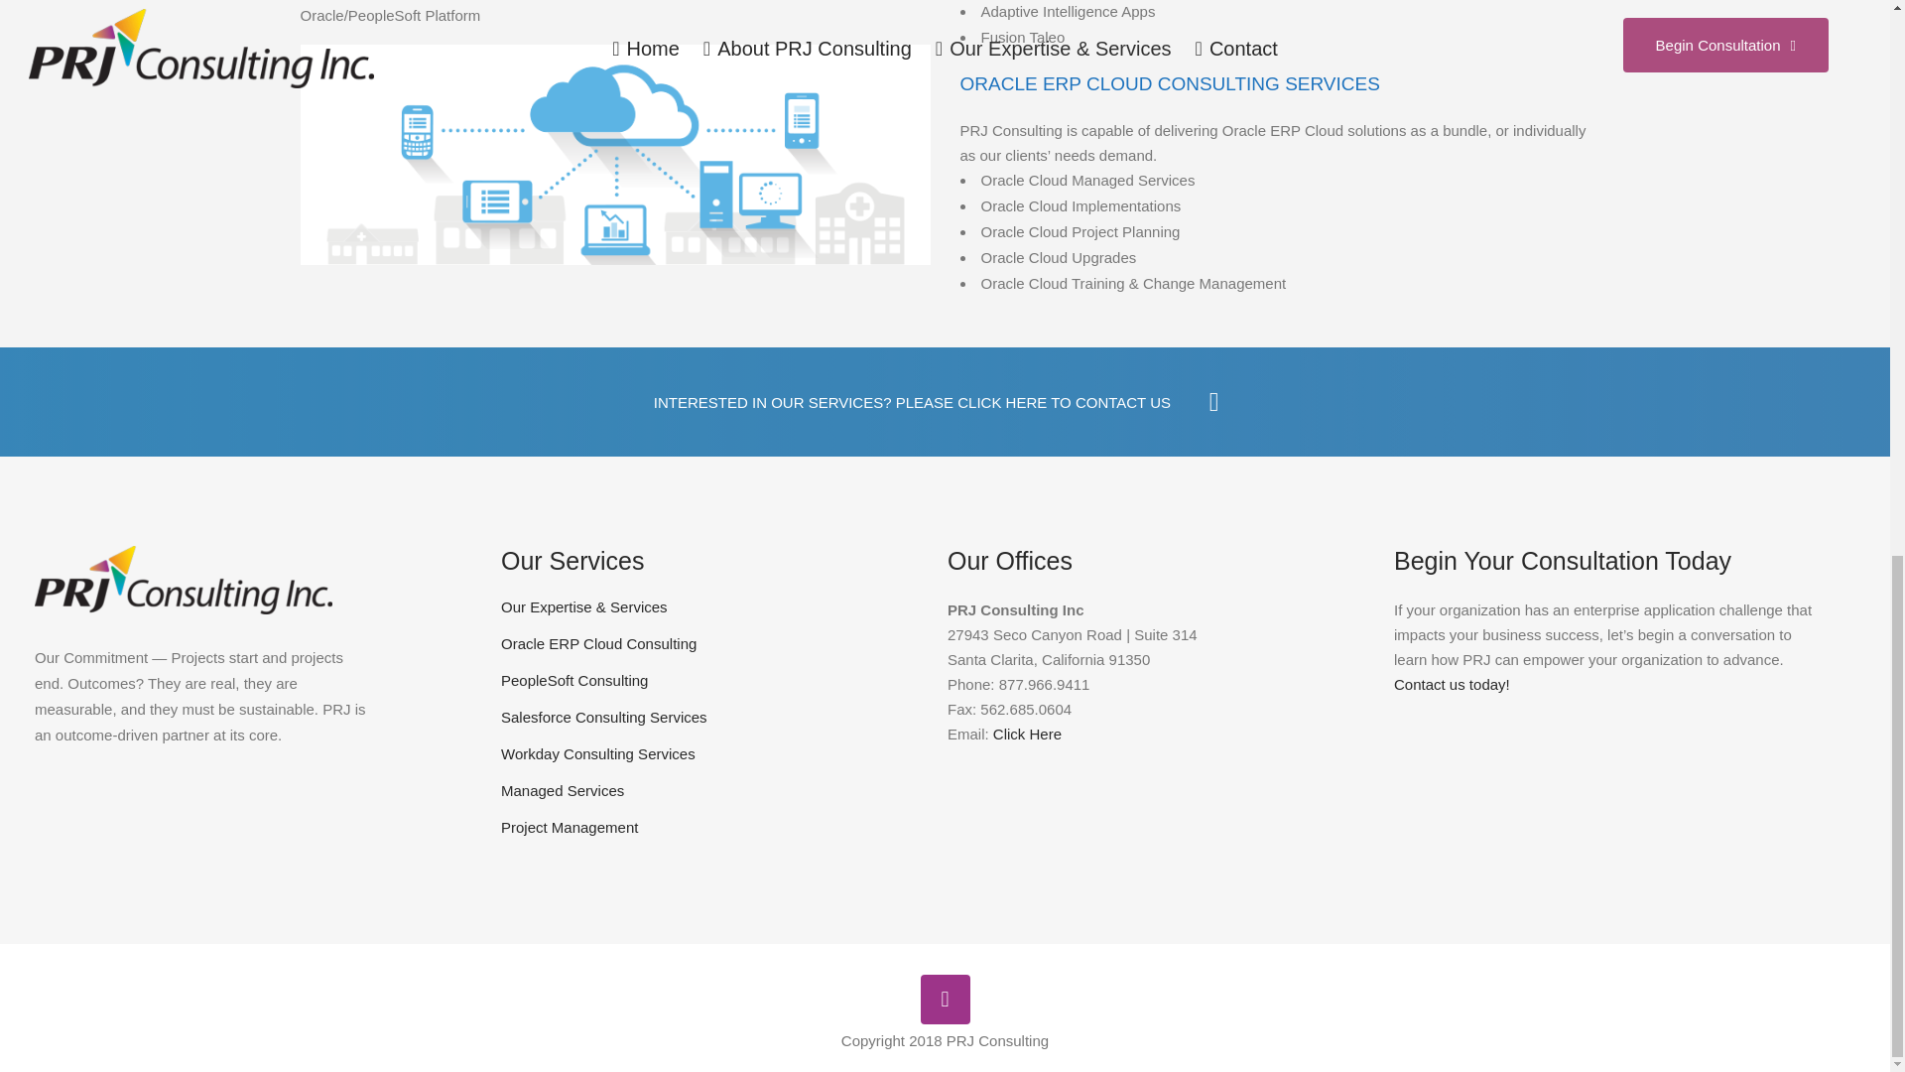 The height and width of the screenshot is (1072, 1905). Describe the element at coordinates (1453, 684) in the screenshot. I see `Contact us today!` at that location.